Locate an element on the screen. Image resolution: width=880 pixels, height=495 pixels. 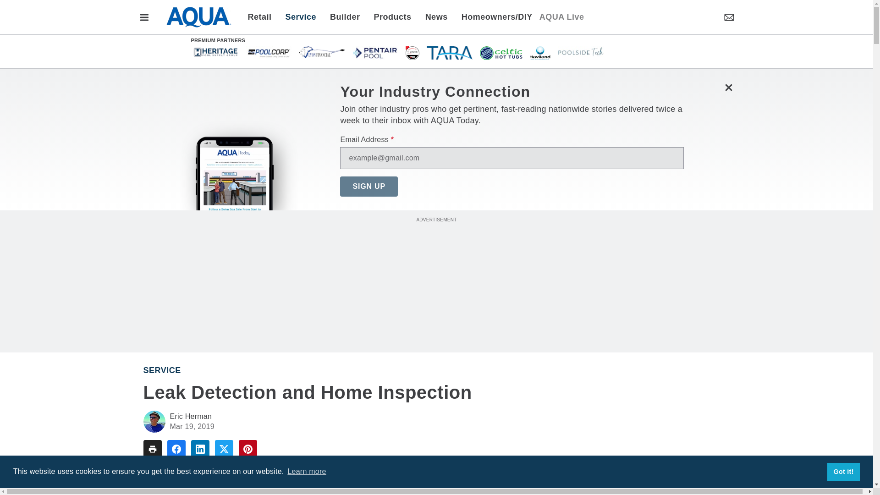
AQUA Live is located at coordinates (561, 16).